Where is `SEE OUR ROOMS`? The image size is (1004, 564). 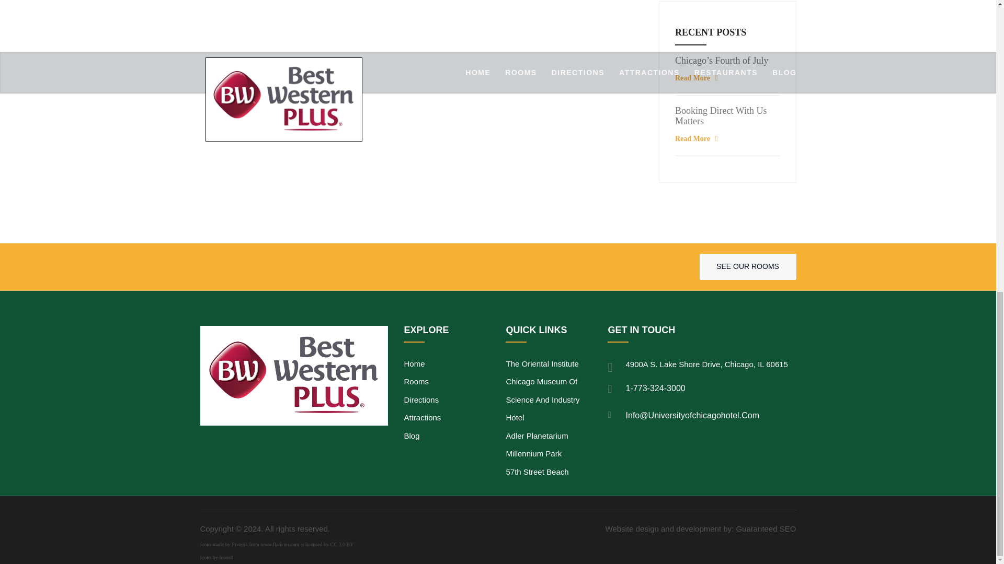
SEE OUR ROOMS is located at coordinates (748, 266).